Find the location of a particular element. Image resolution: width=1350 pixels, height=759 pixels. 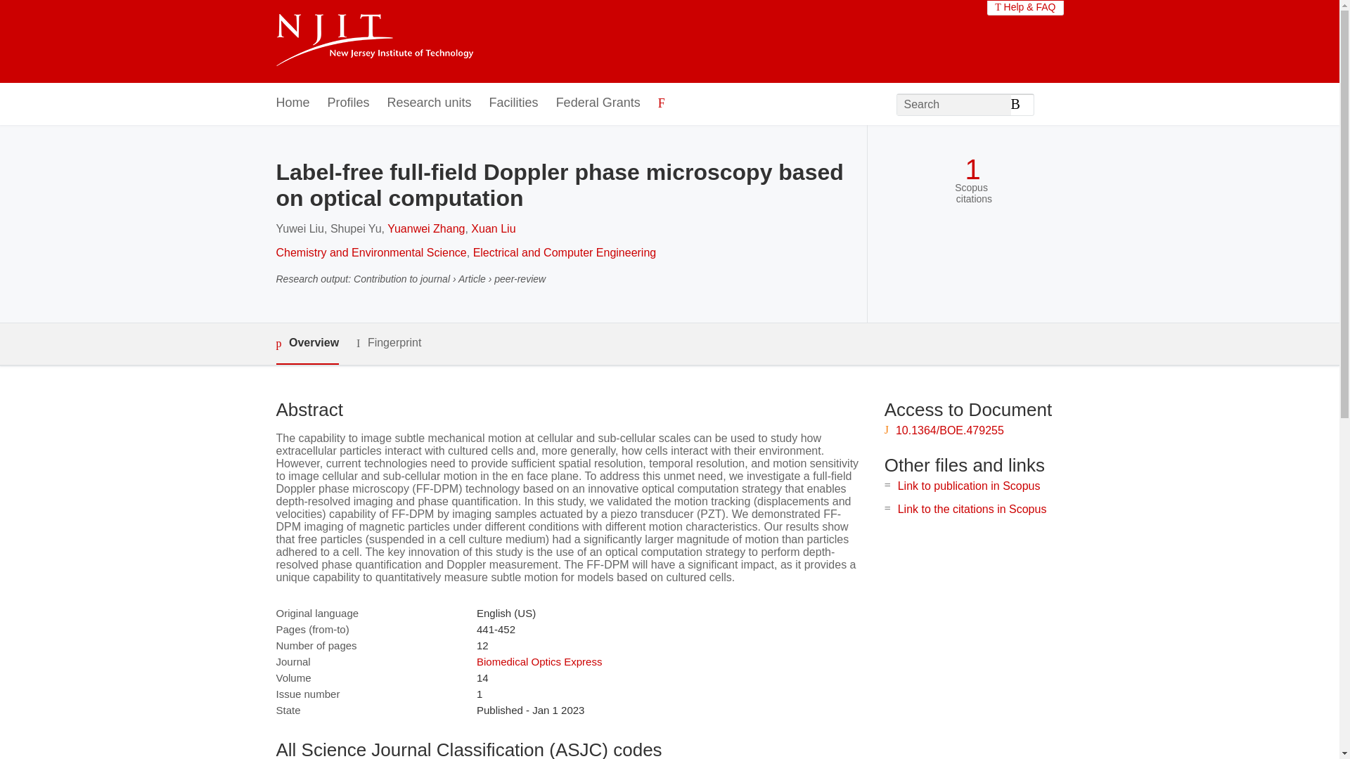

Research units is located at coordinates (429, 103).